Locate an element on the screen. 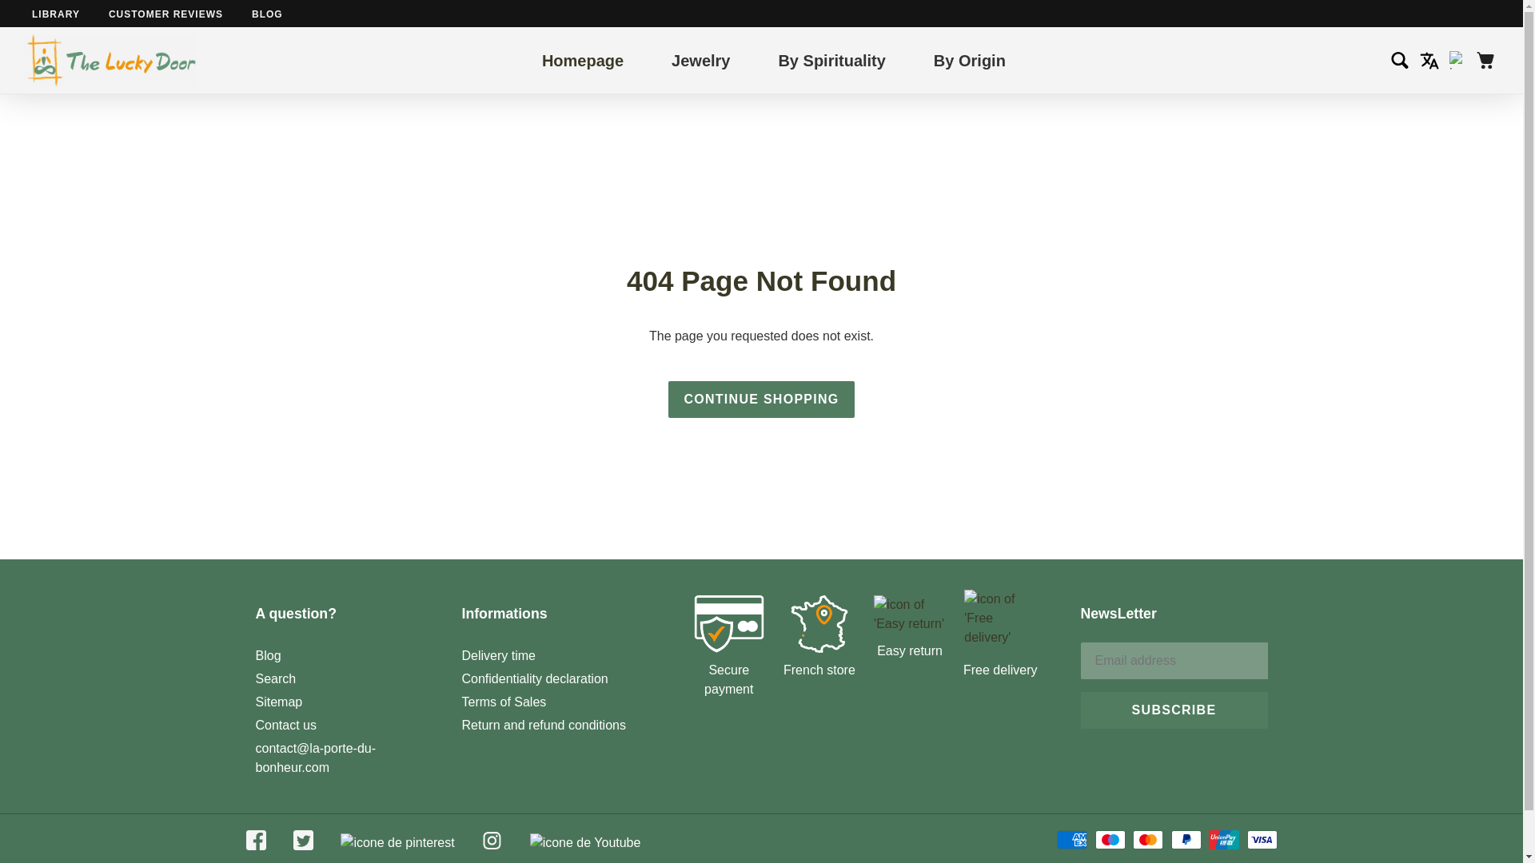 This screenshot has height=863, width=1535. Maestro is located at coordinates (1110, 839).